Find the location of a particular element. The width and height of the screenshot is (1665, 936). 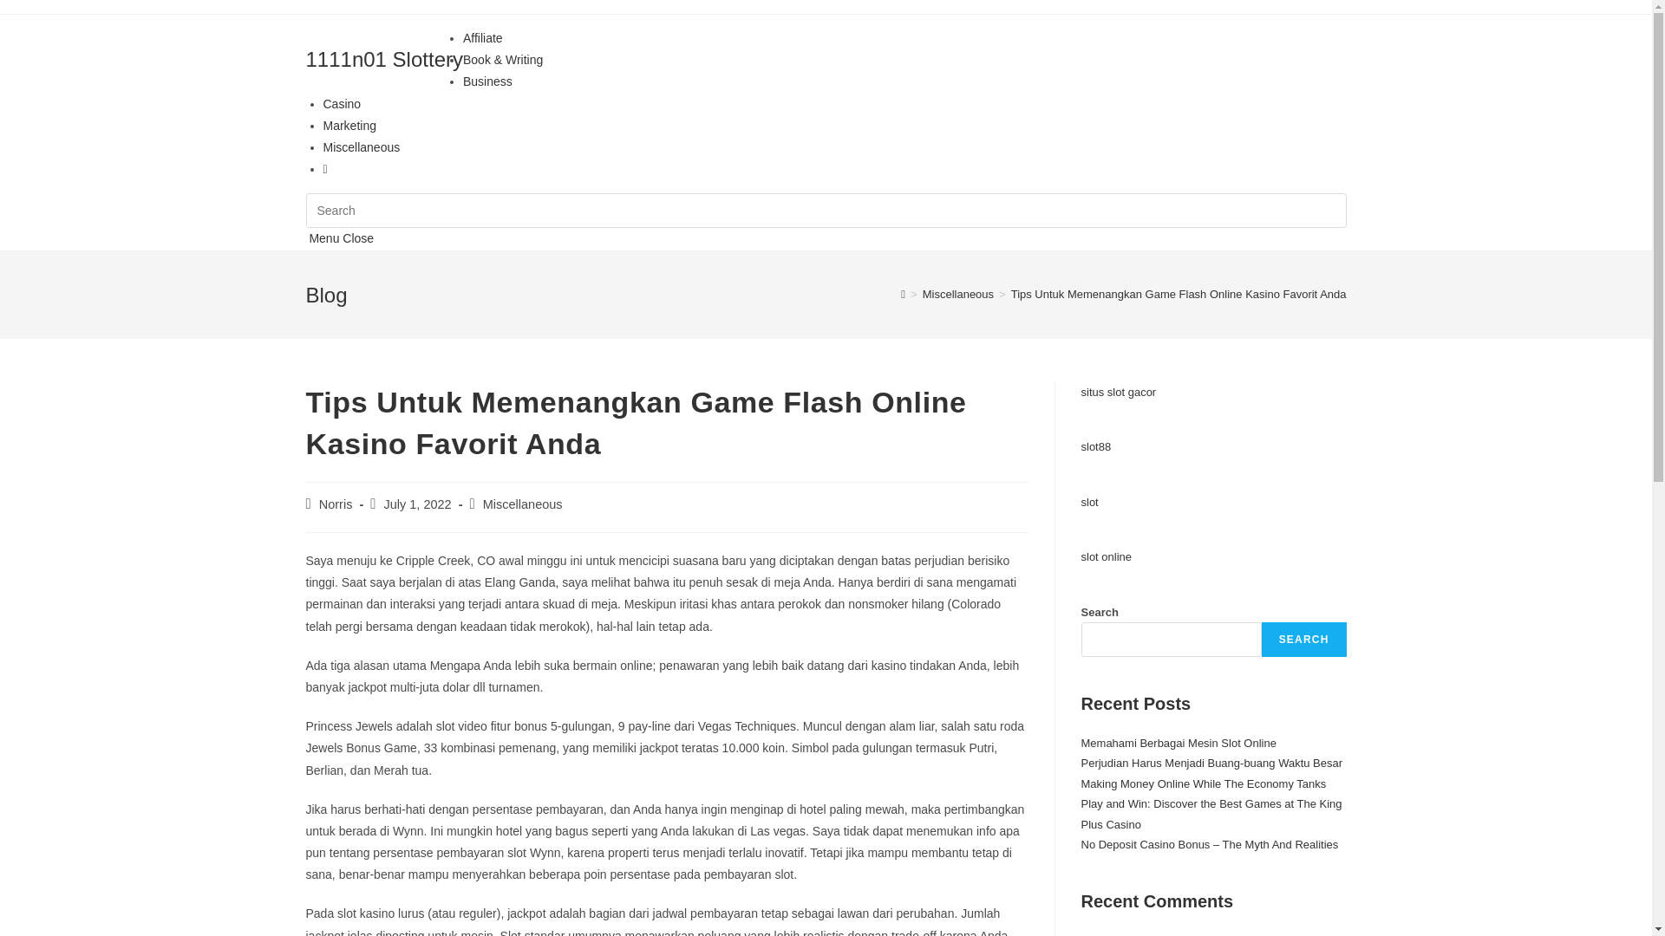

Memahami Berbagai Mesin Slot Online is located at coordinates (1178, 744).